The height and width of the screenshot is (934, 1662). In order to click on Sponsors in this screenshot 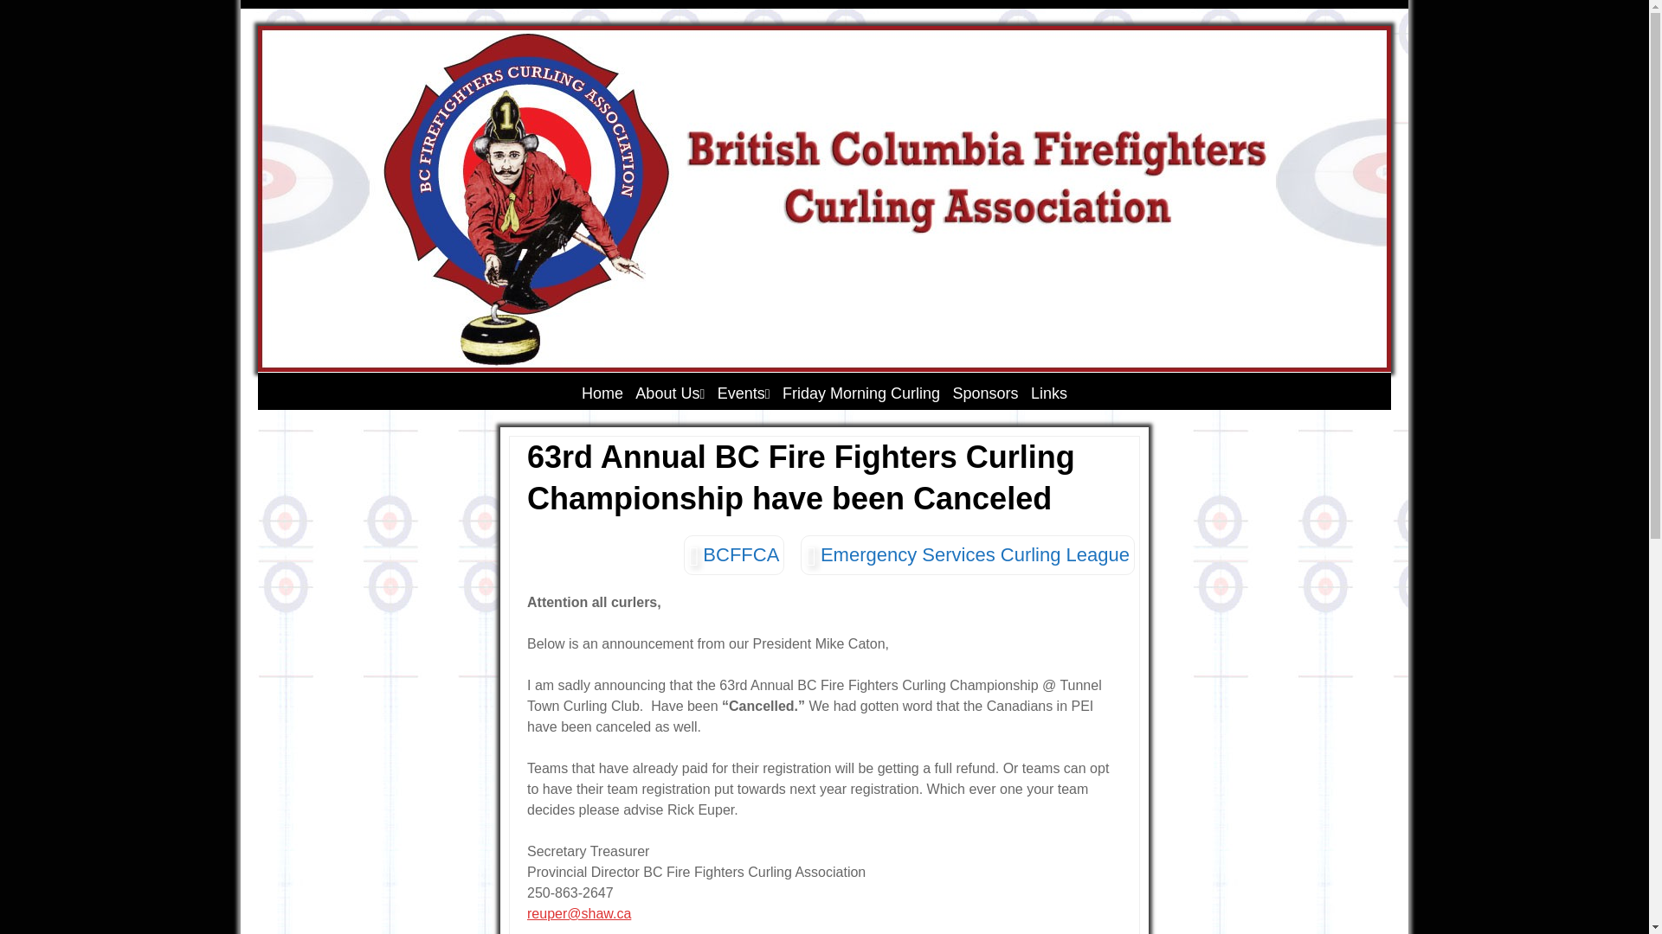, I will do `click(986, 393)`.